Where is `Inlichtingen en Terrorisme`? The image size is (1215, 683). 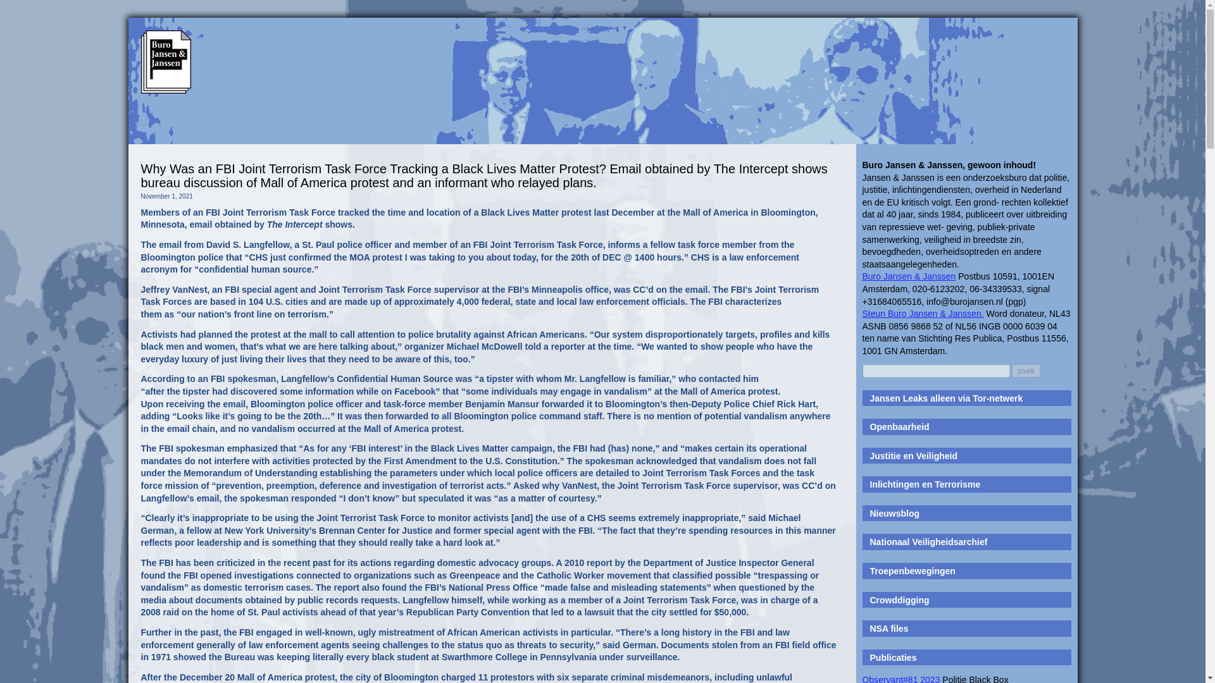
Inlichtingen en Terrorisme is located at coordinates (925, 484).